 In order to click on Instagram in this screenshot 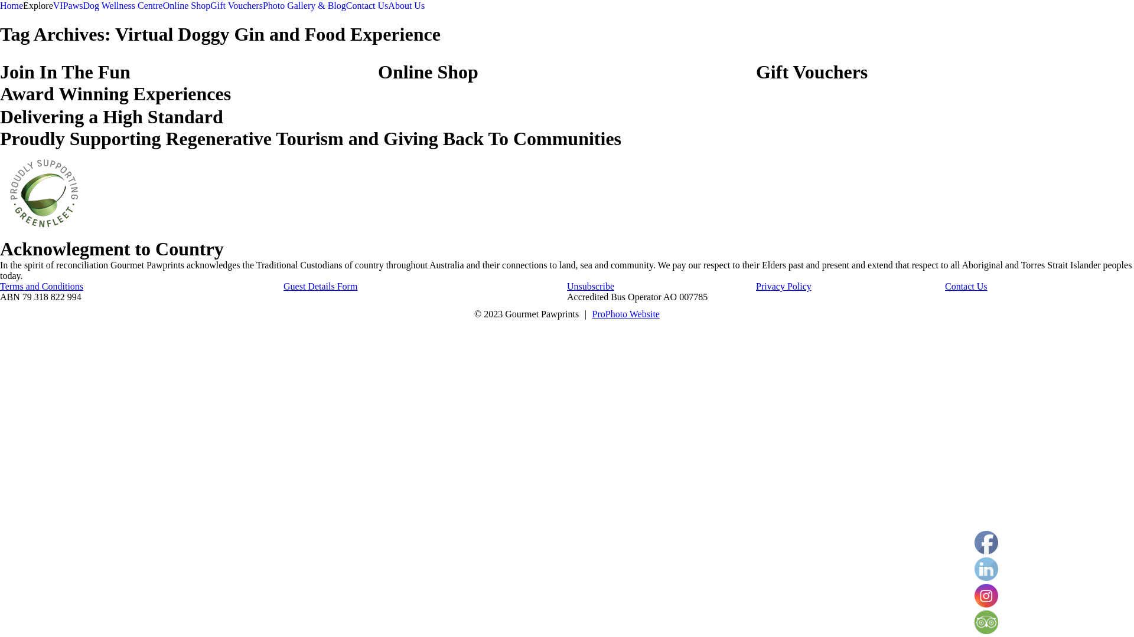, I will do `click(986, 596)`.